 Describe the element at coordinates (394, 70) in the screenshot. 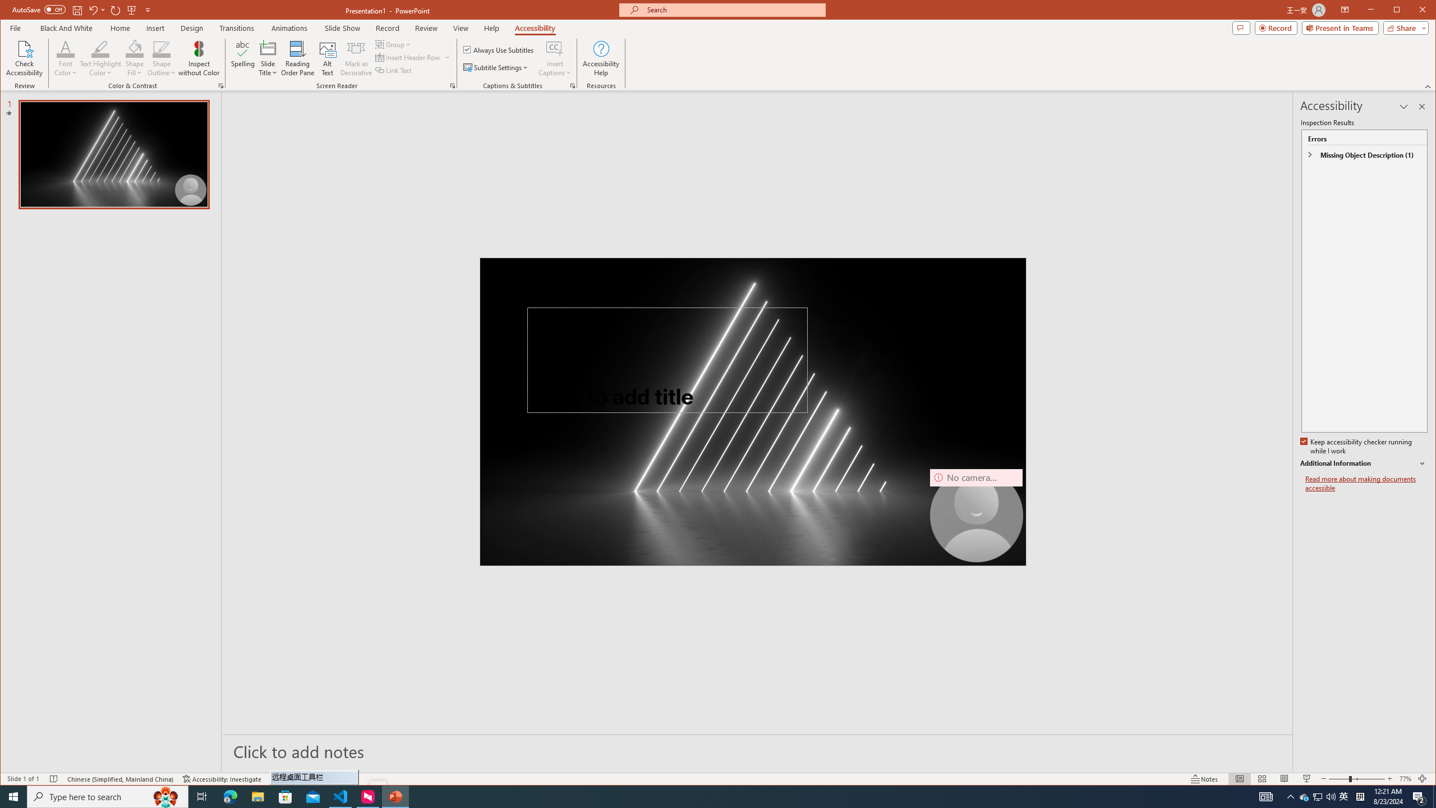

I see `Link Text` at that location.